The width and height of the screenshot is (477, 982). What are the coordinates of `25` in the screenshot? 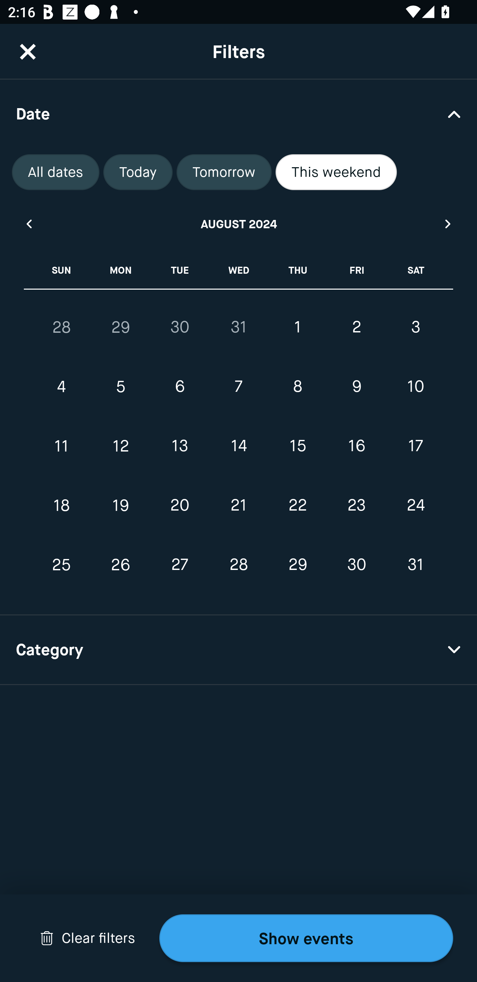 It's located at (62, 565).